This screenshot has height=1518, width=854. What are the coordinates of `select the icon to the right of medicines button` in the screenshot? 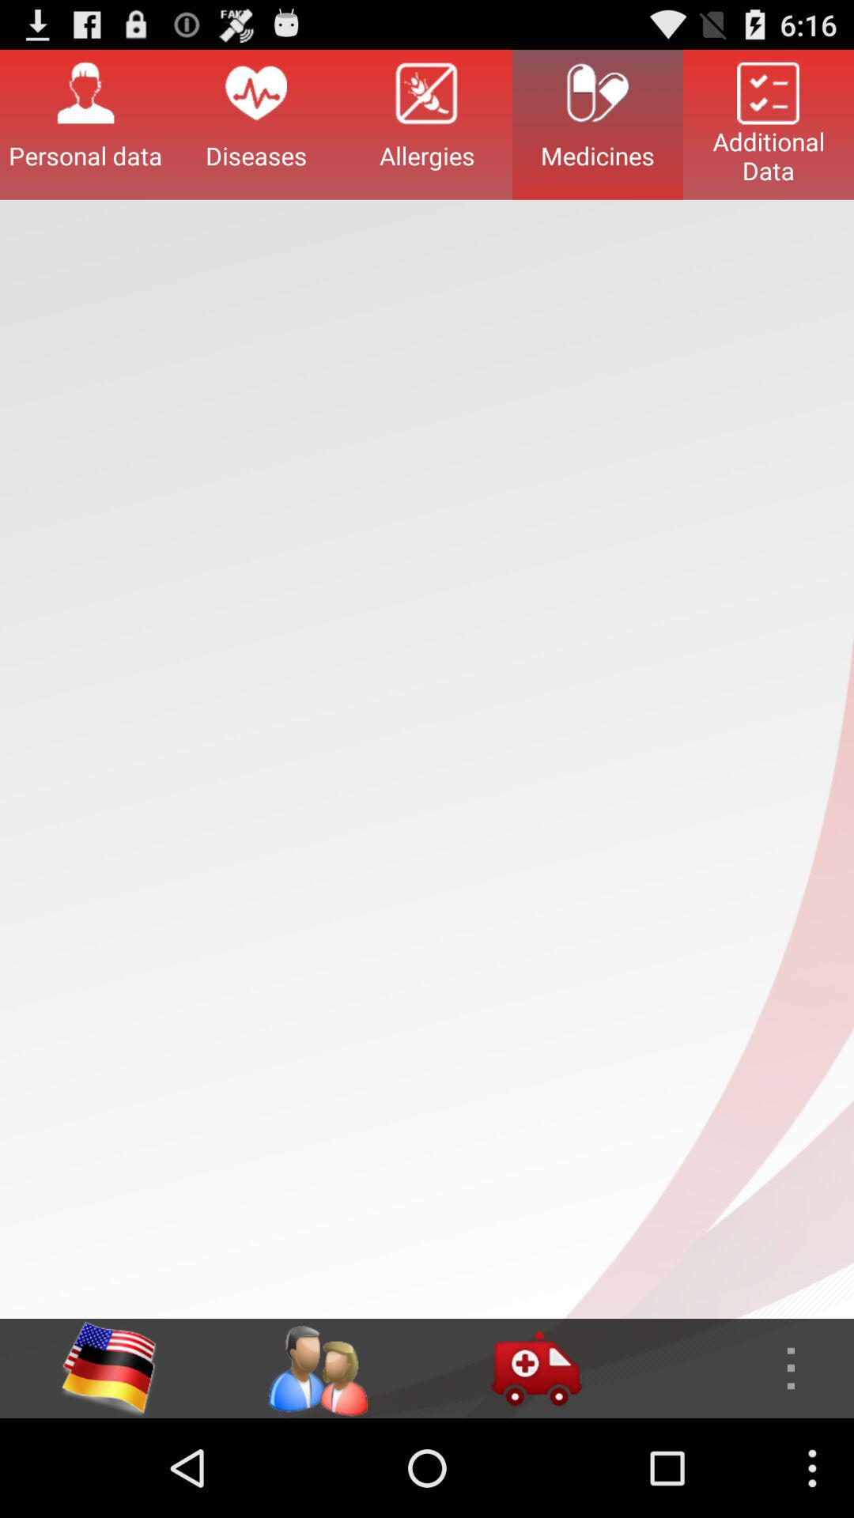 It's located at (769, 124).